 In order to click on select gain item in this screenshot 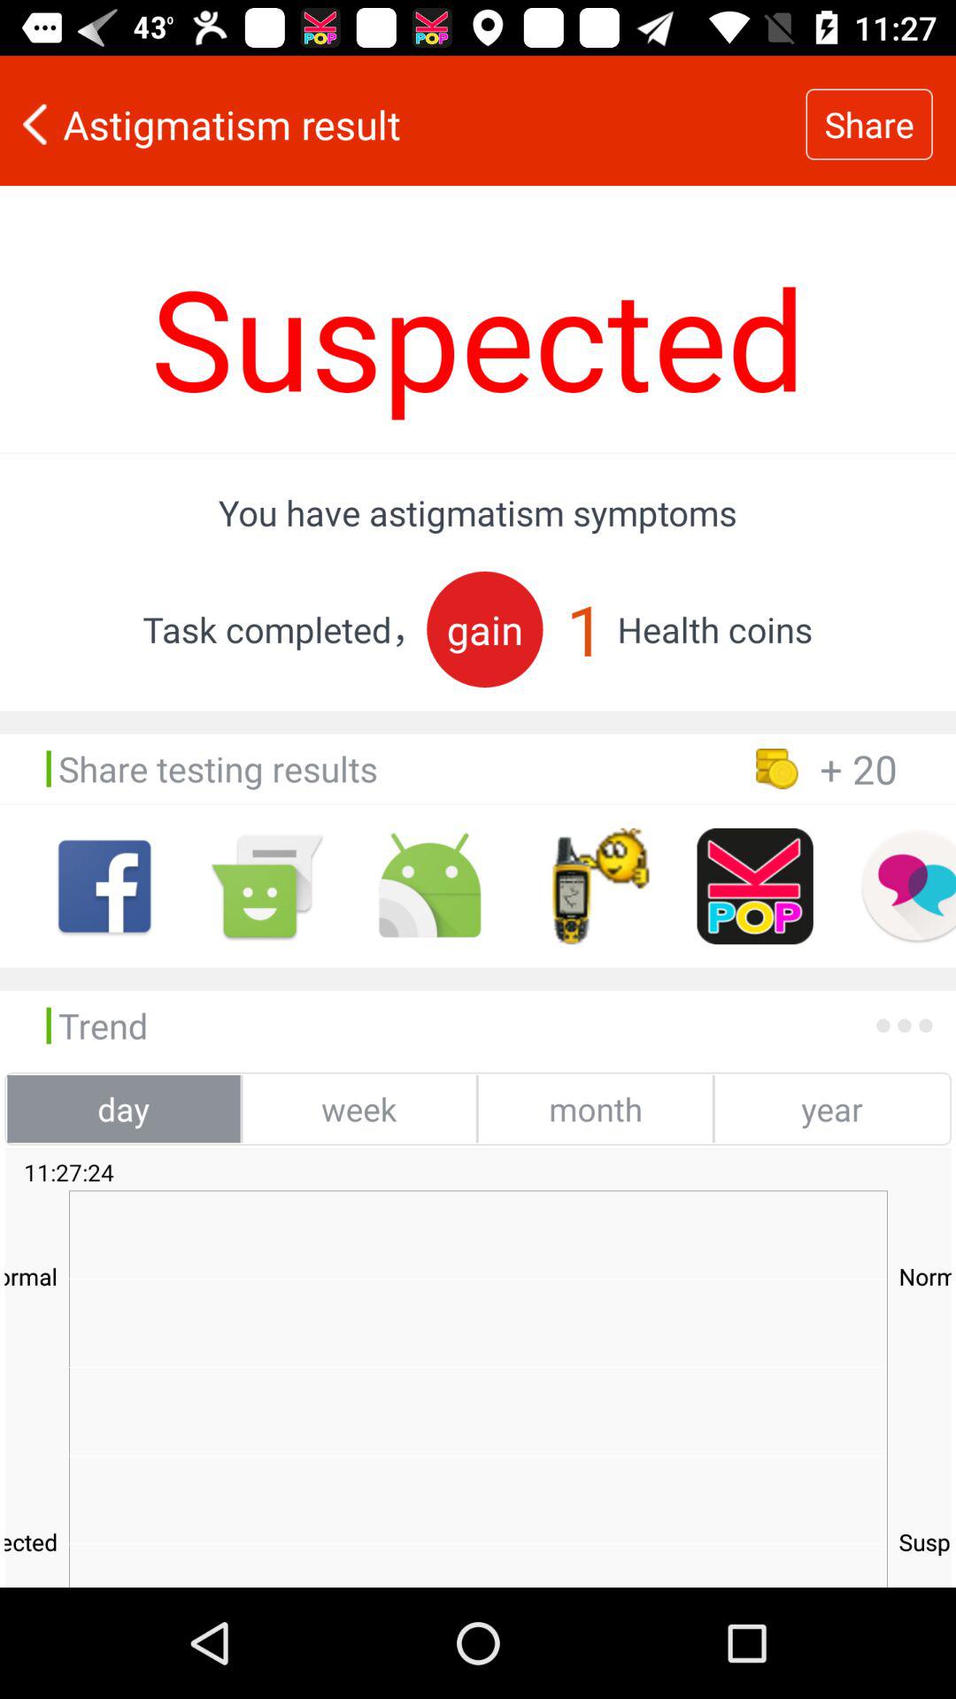, I will do `click(485, 628)`.